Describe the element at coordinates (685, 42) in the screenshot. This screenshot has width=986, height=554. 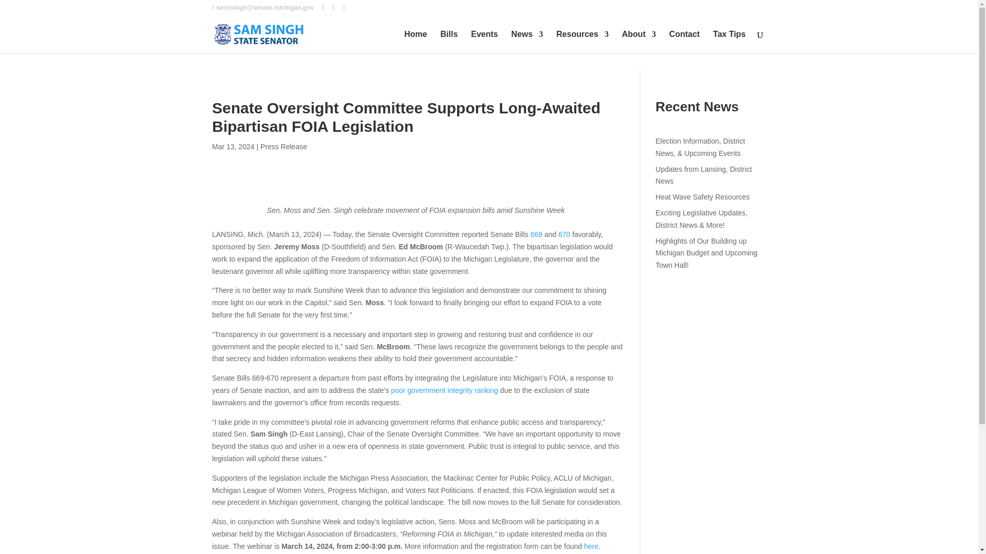
I see `Contact` at that location.